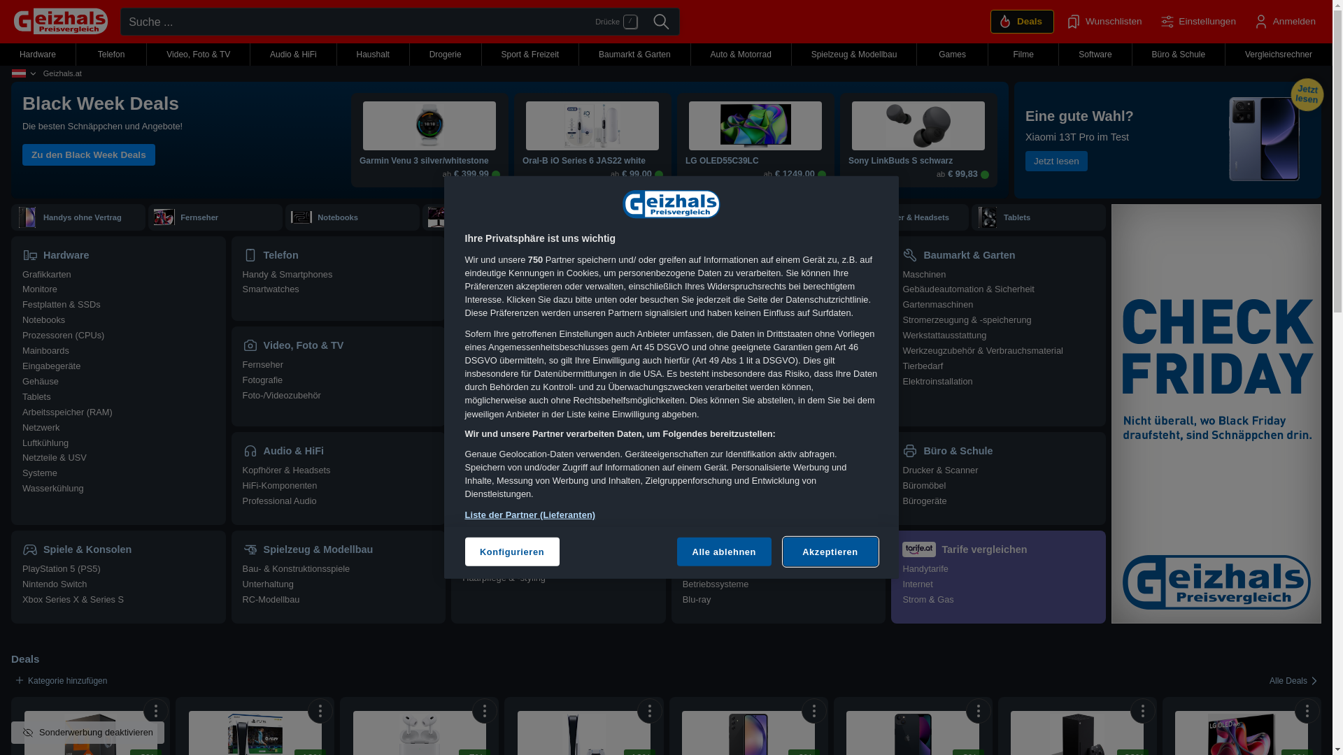  Describe the element at coordinates (446, 55) in the screenshot. I see `Drogerie` at that location.